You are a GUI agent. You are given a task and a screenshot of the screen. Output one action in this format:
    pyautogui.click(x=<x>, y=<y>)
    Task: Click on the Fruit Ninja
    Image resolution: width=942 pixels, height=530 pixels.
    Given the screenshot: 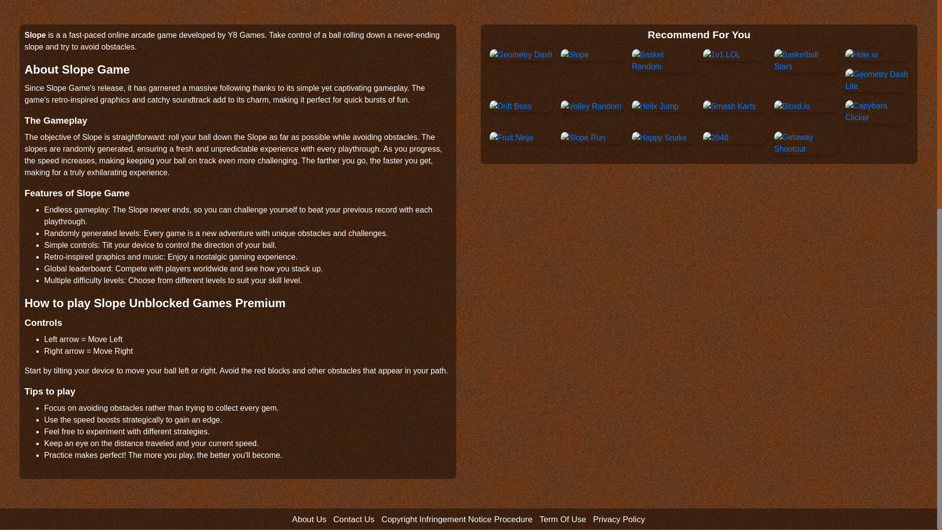 What is the action you would take?
    pyautogui.click(x=511, y=137)
    